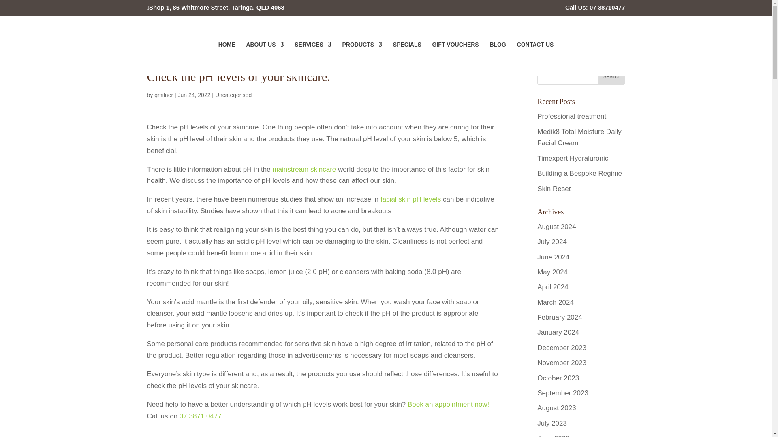 The width and height of the screenshot is (778, 437). I want to click on SERVICES, so click(313, 58).